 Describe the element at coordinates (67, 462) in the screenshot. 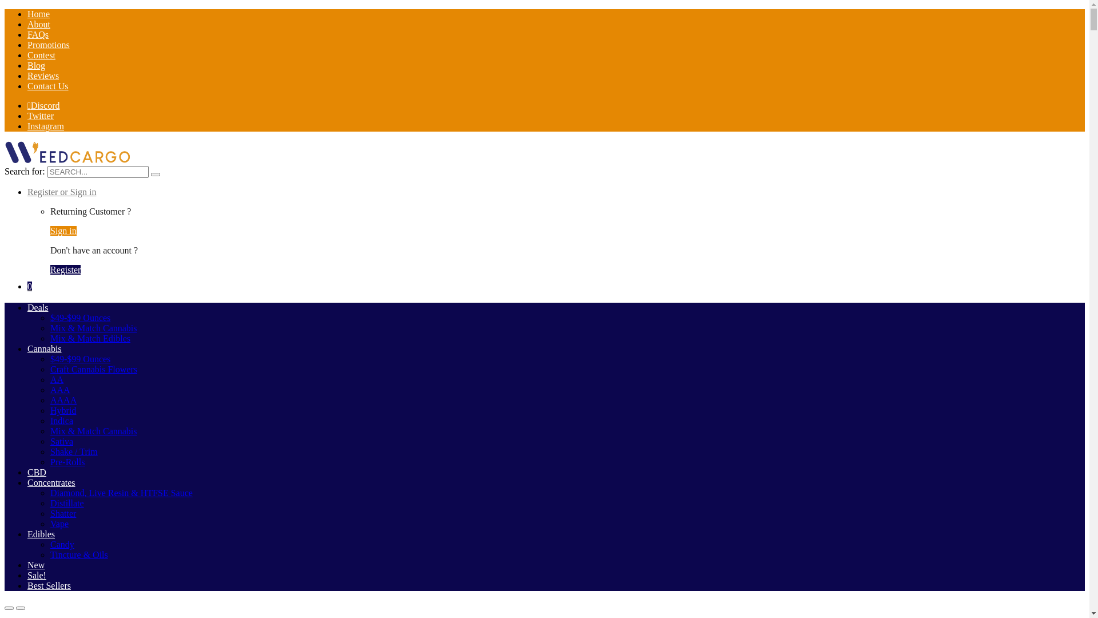

I see `Pre-Rolls` at that location.